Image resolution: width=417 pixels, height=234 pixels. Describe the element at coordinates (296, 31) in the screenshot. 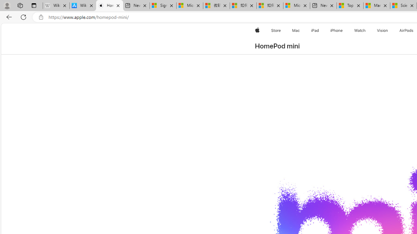

I see `Mac` at that location.